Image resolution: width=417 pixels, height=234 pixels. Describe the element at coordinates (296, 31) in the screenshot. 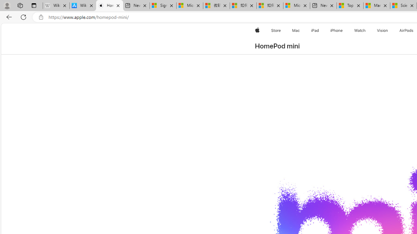

I see `Mac` at that location.